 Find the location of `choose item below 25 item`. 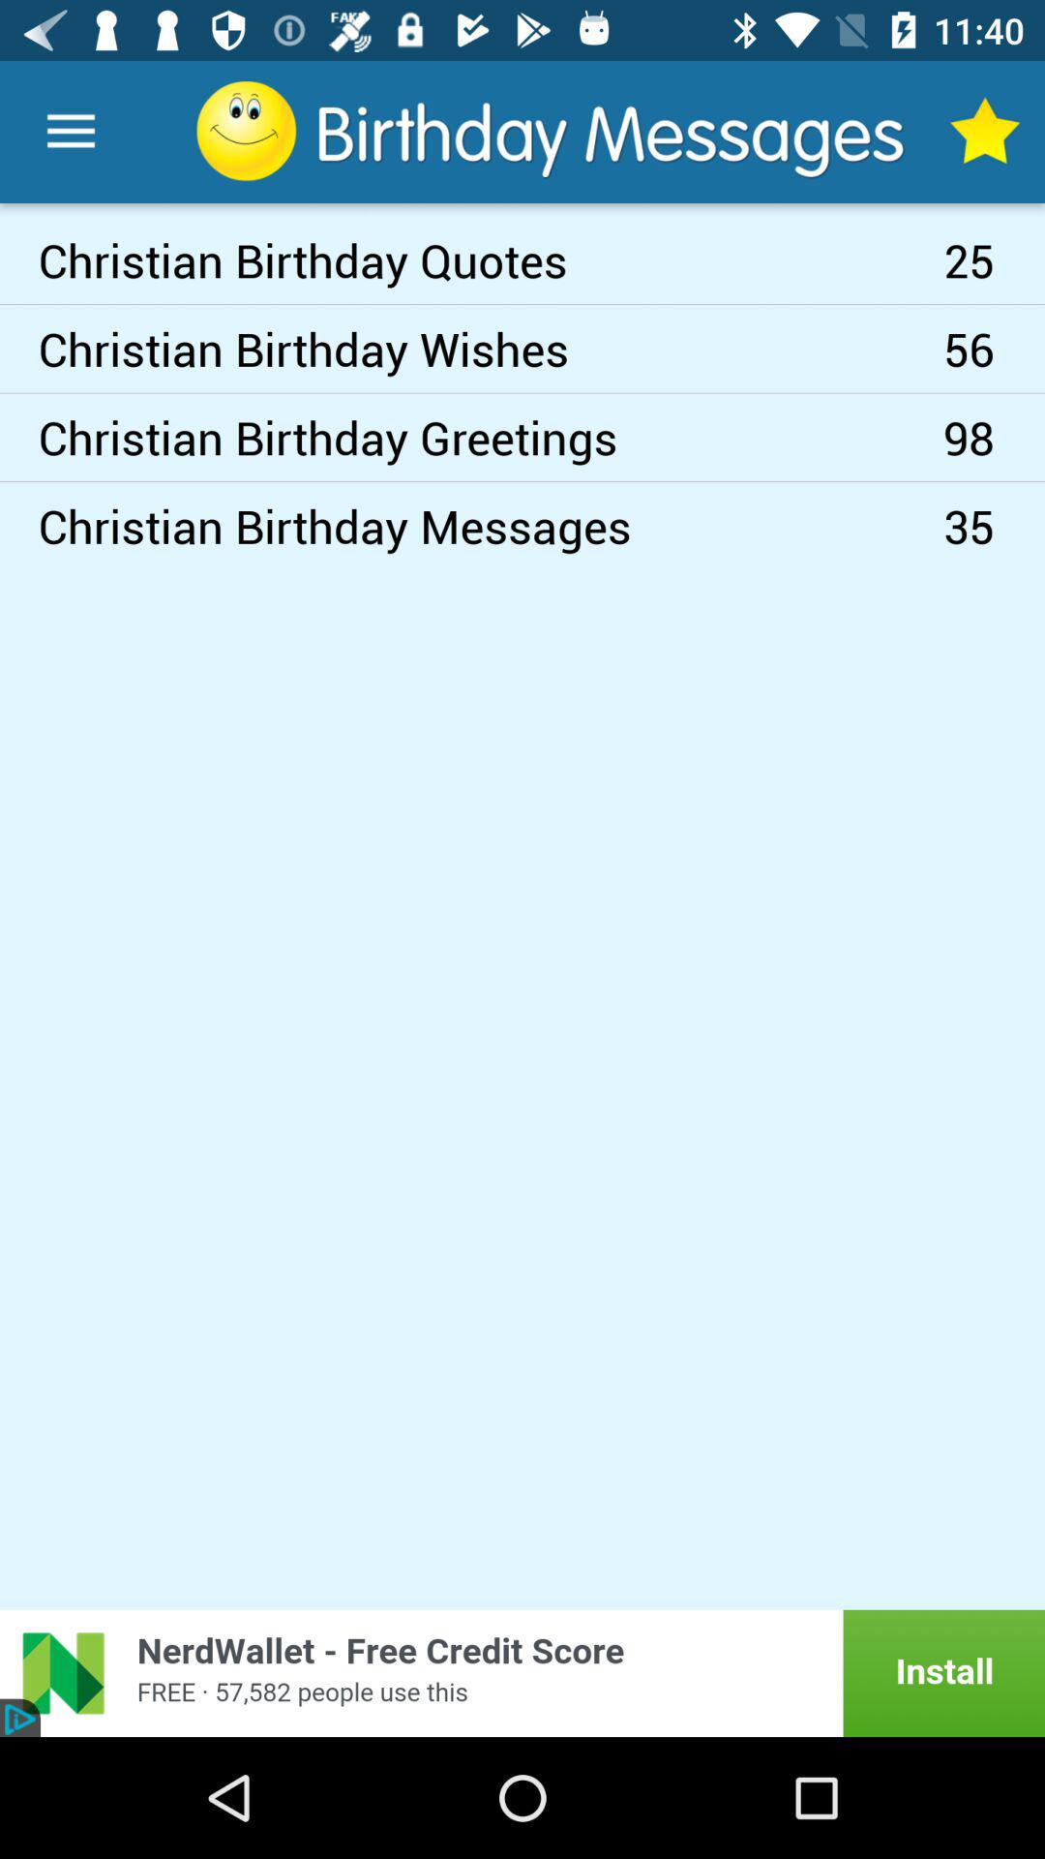

choose item below 25 item is located at coordinates (995, 349).